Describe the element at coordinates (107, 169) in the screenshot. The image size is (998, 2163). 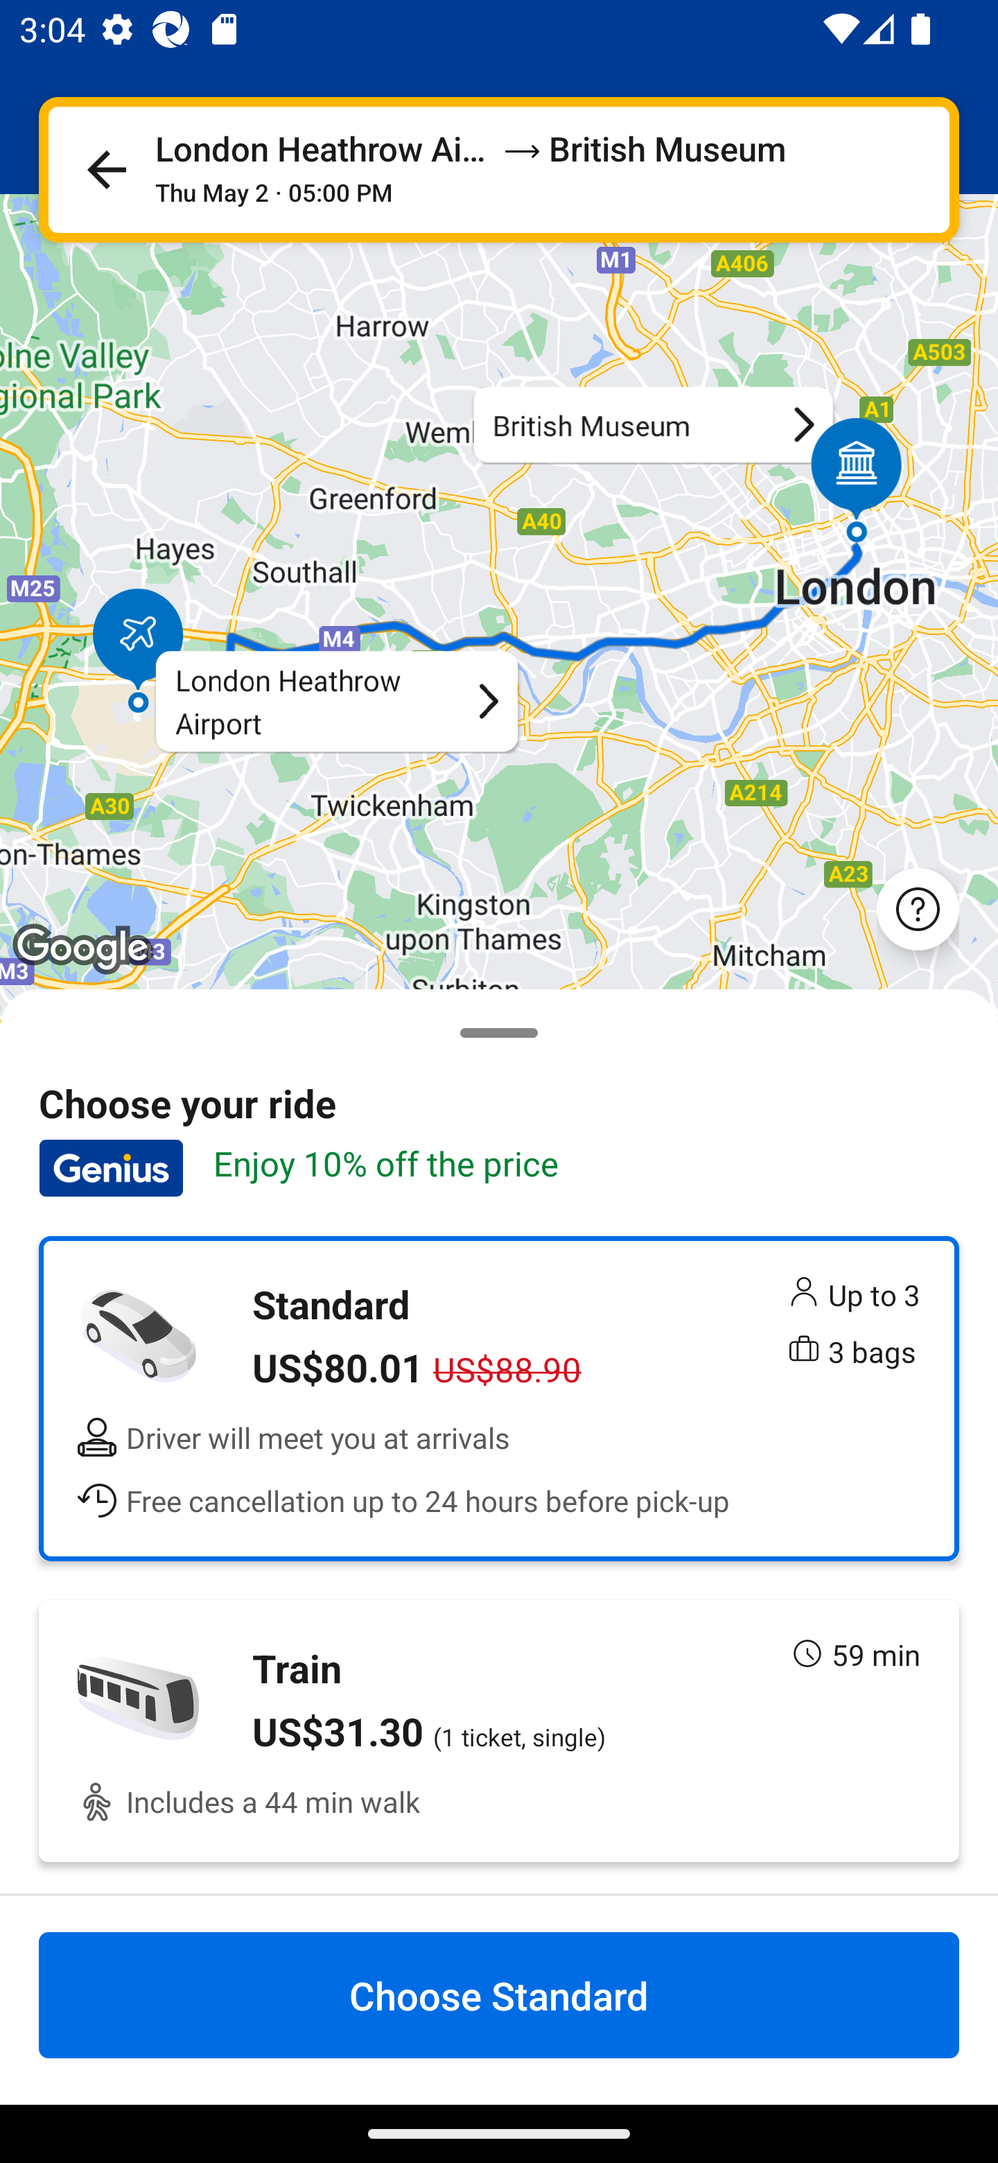
I see `Back` at that location.